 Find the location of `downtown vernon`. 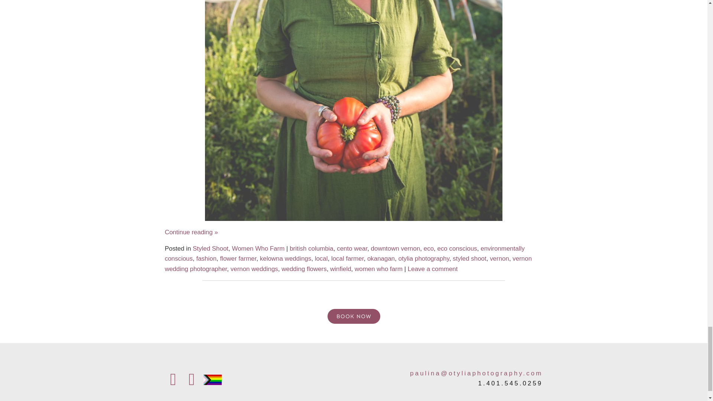

downtown vernon is located at coordinates (395, 248).